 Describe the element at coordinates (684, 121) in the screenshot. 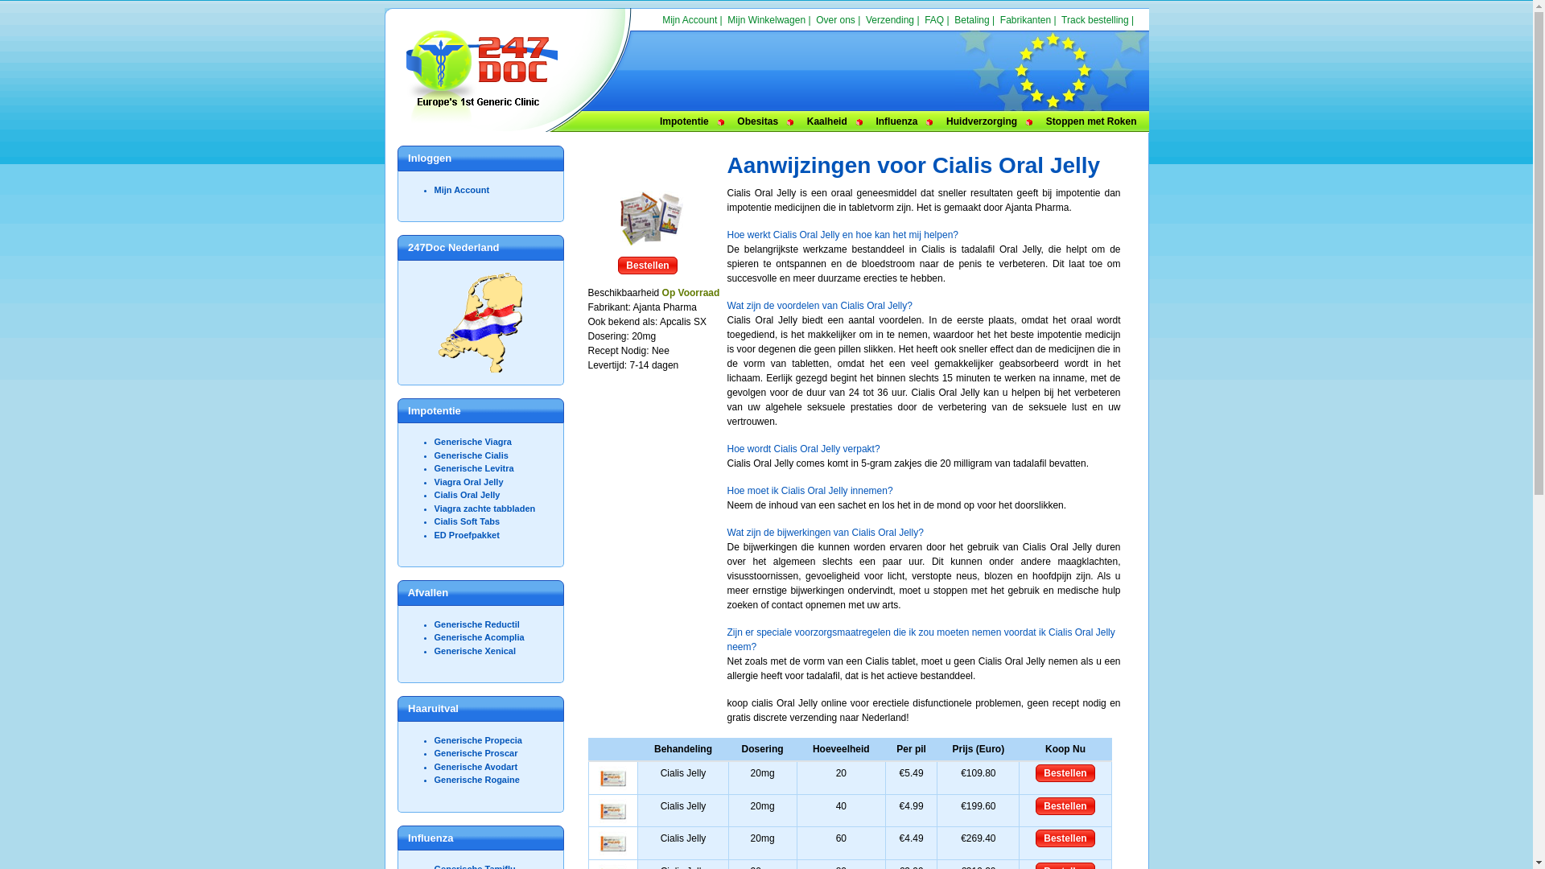

I see `Impotentie` at that location.